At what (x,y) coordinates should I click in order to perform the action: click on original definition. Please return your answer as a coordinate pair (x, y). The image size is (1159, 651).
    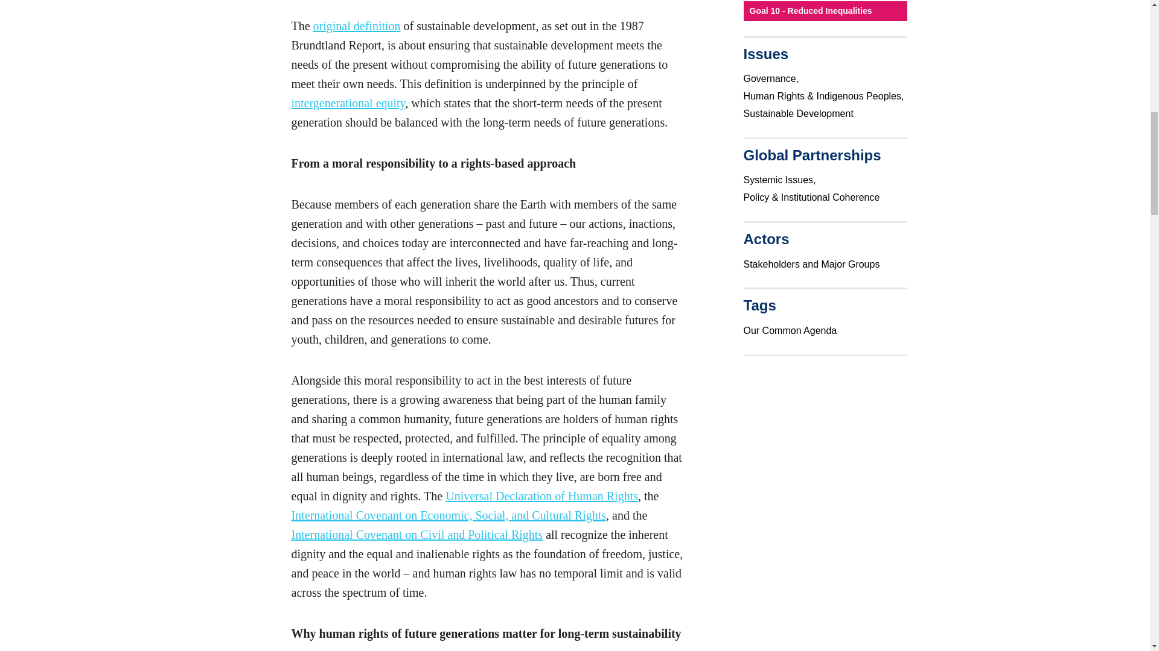
    Looking at the image, I should click on (357, 26).